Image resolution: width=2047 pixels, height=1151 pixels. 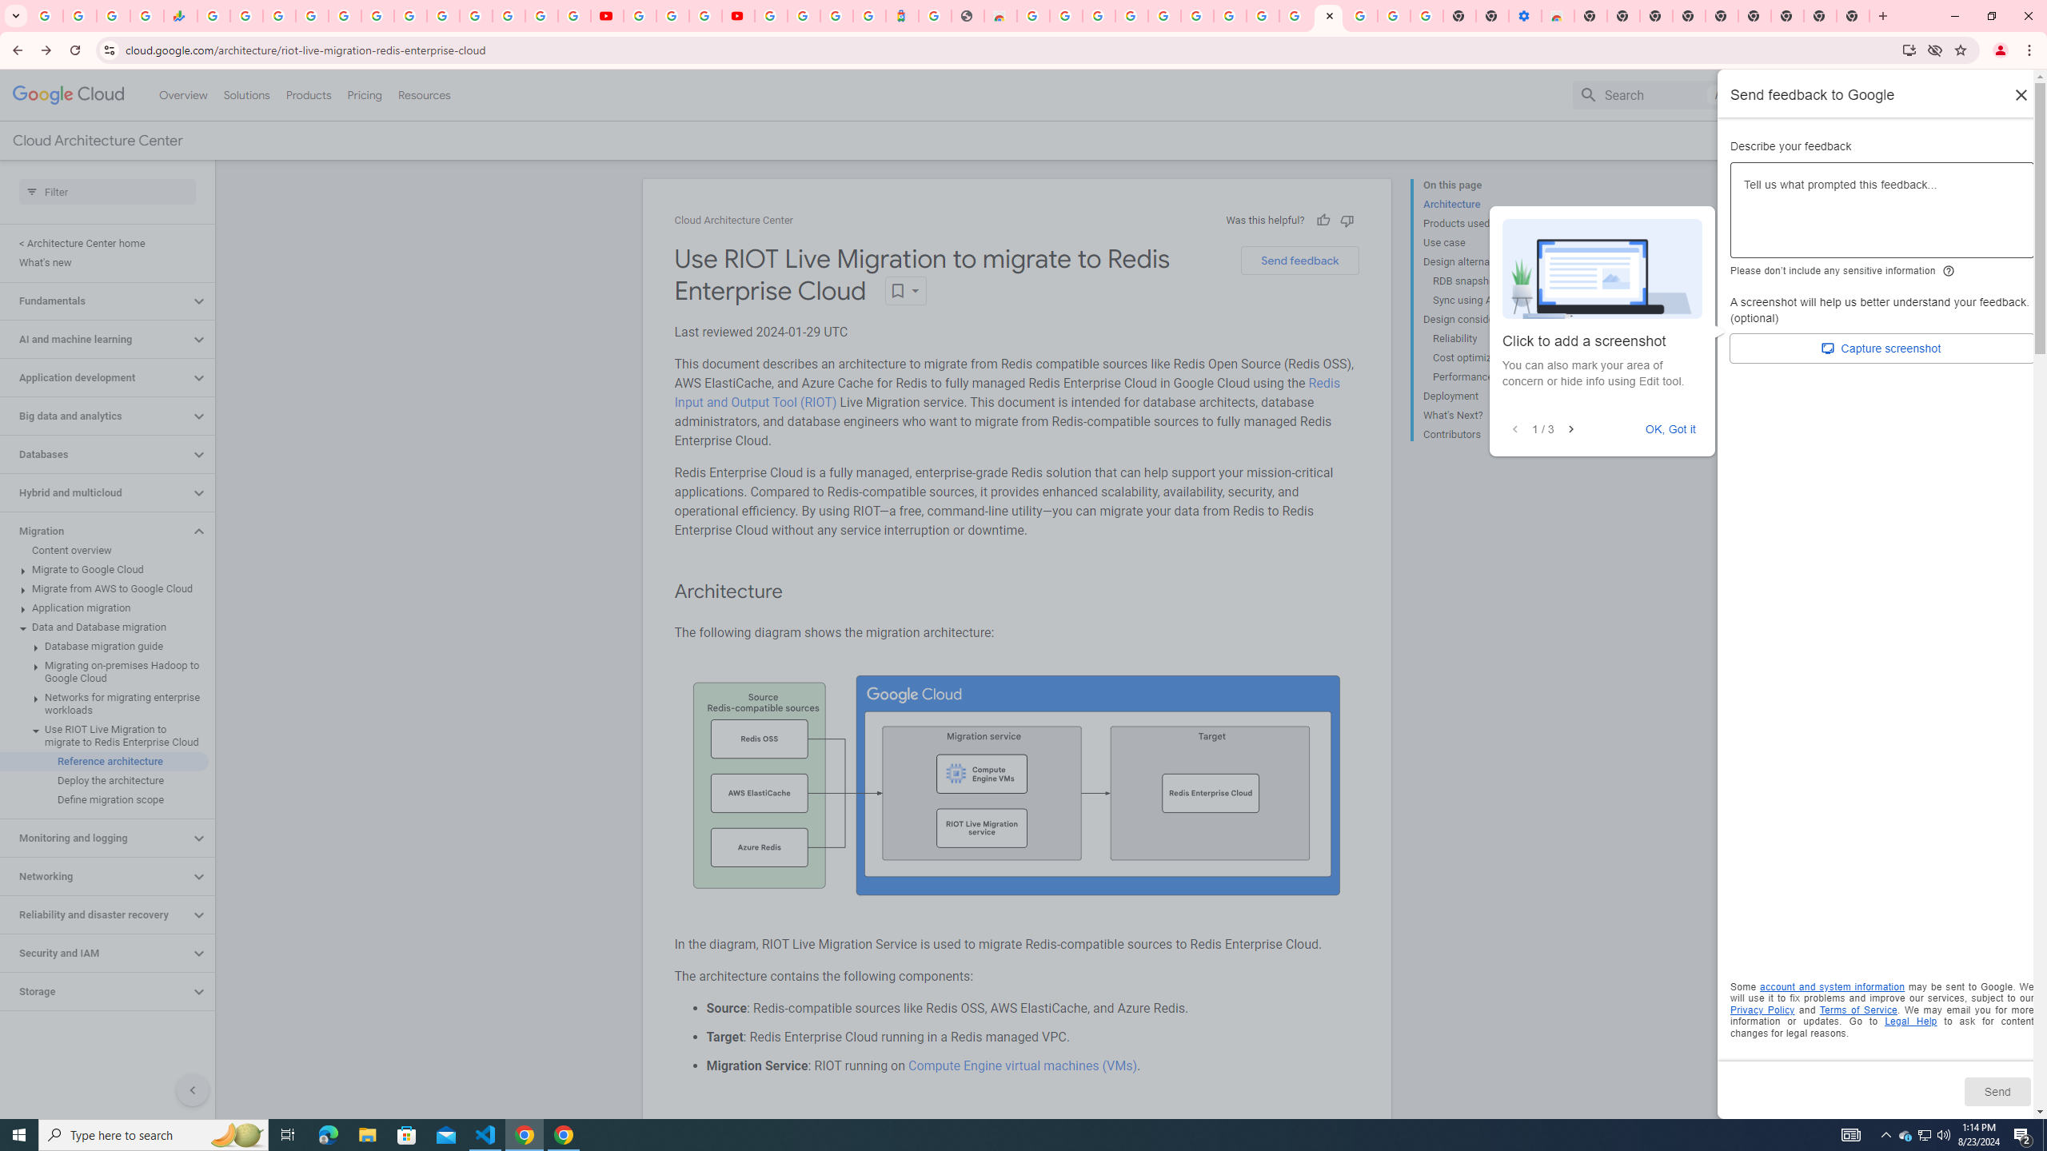 I want to click on Content Creator Programs & Opportunities - YouTube Creators, so click(x=737, y=16).